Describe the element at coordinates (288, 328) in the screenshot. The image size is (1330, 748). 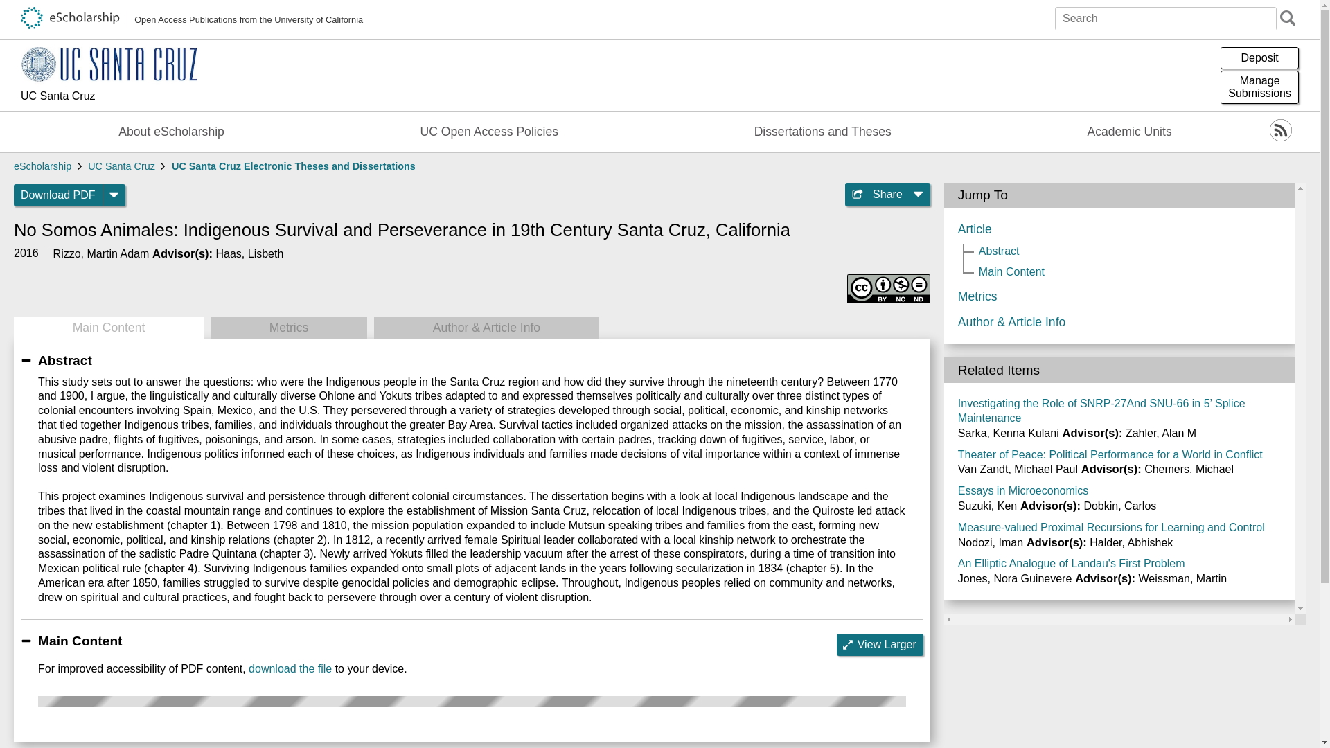
I see `eScholarship` at that location.